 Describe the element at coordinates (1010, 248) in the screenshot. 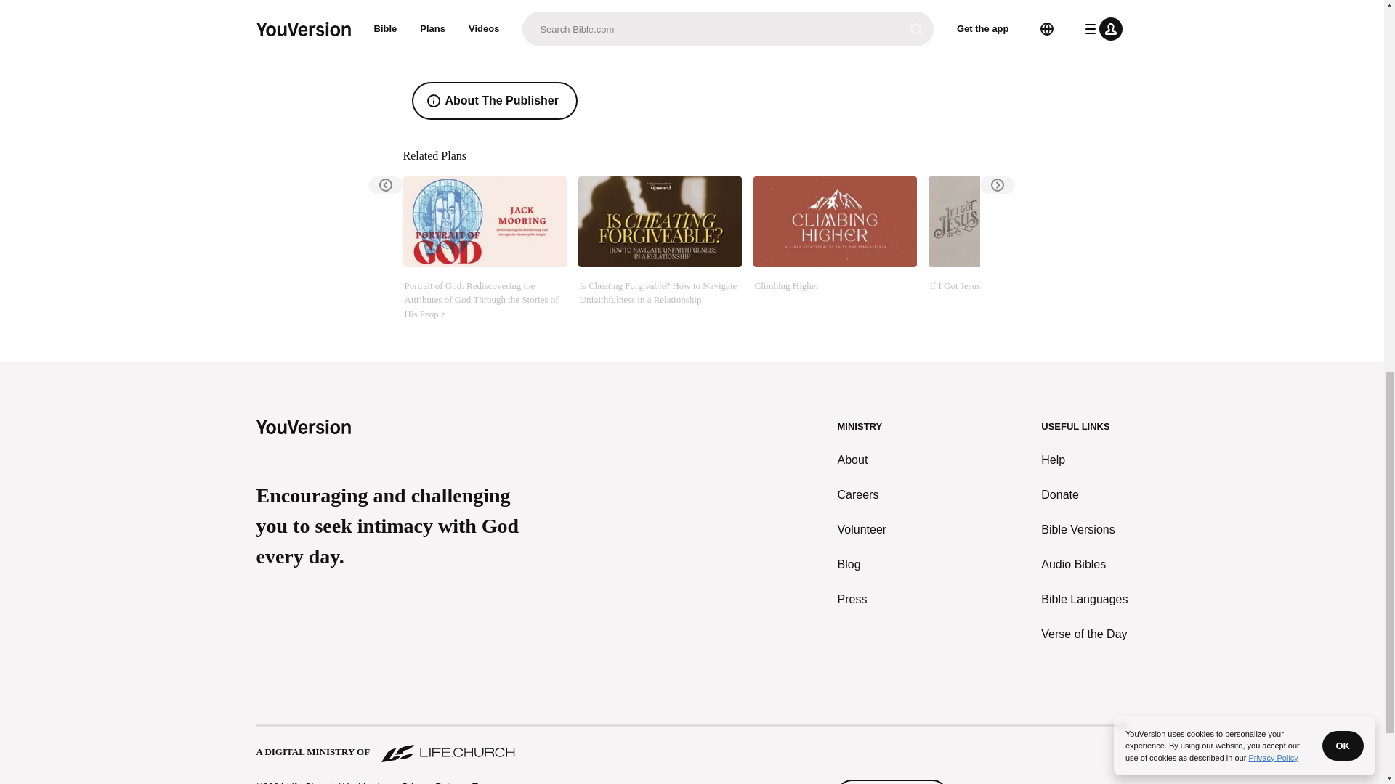

I see `If I Got Jesus: Living for Christ Alone` at that location.